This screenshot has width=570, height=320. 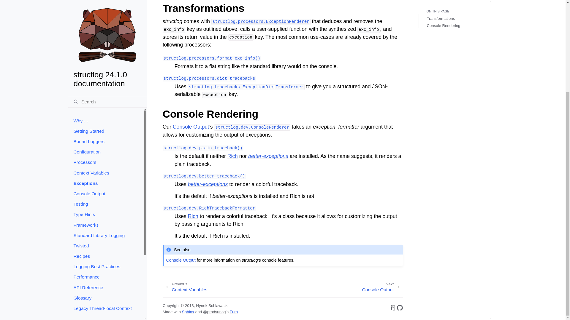 What do you see at coordinates (106, 141) in the screenshot?
I see `Logging Best Practices` at bounding box center [106, 141].